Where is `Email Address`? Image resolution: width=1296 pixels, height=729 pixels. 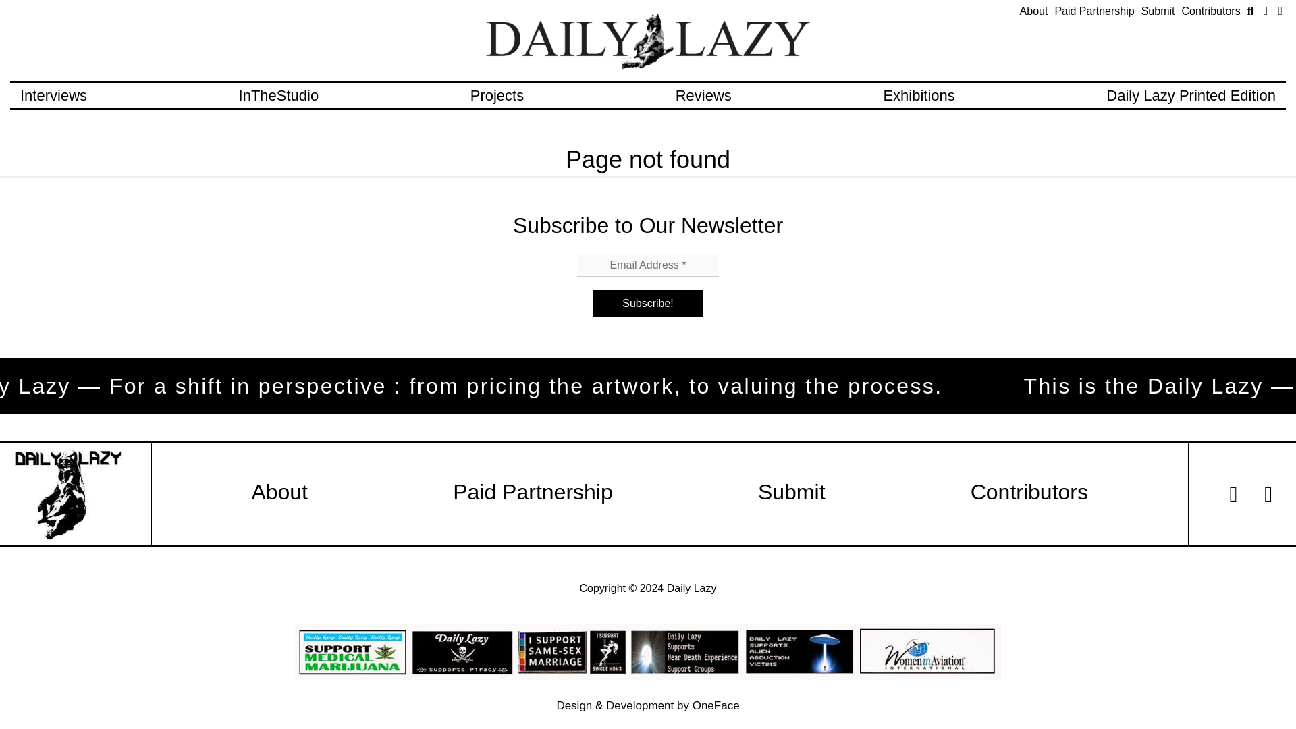
Email Address is located at coordinates (648, 265).